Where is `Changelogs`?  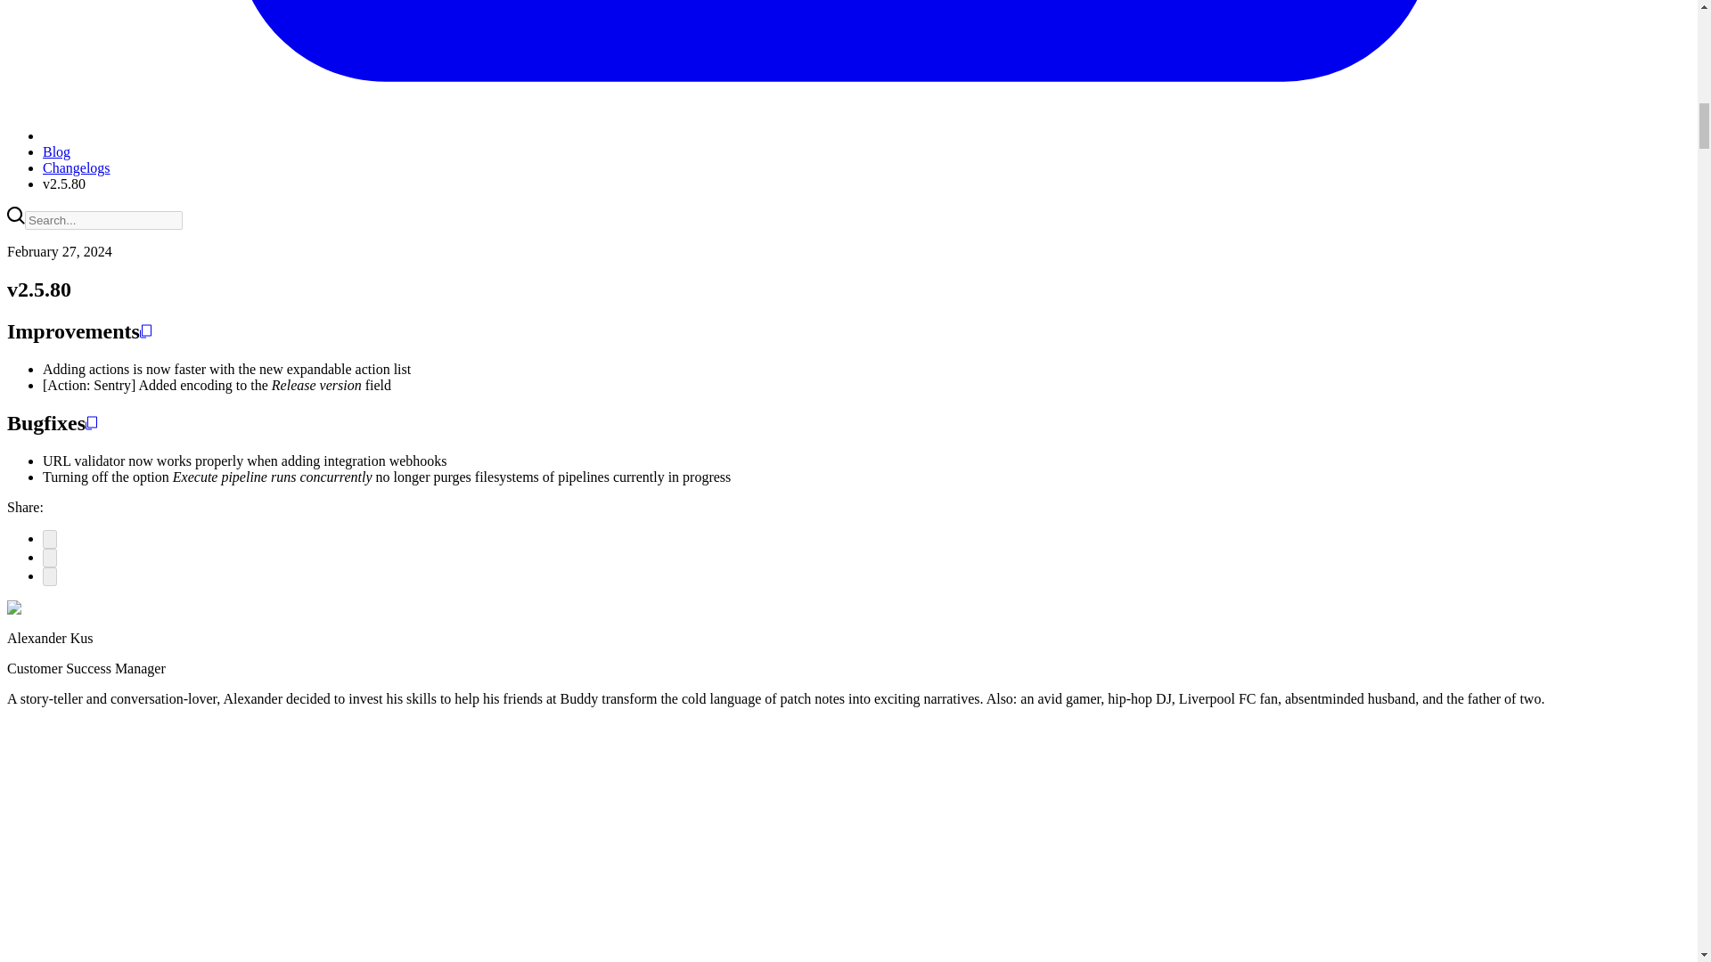
Changelogs is located at coordinates (77, 167).